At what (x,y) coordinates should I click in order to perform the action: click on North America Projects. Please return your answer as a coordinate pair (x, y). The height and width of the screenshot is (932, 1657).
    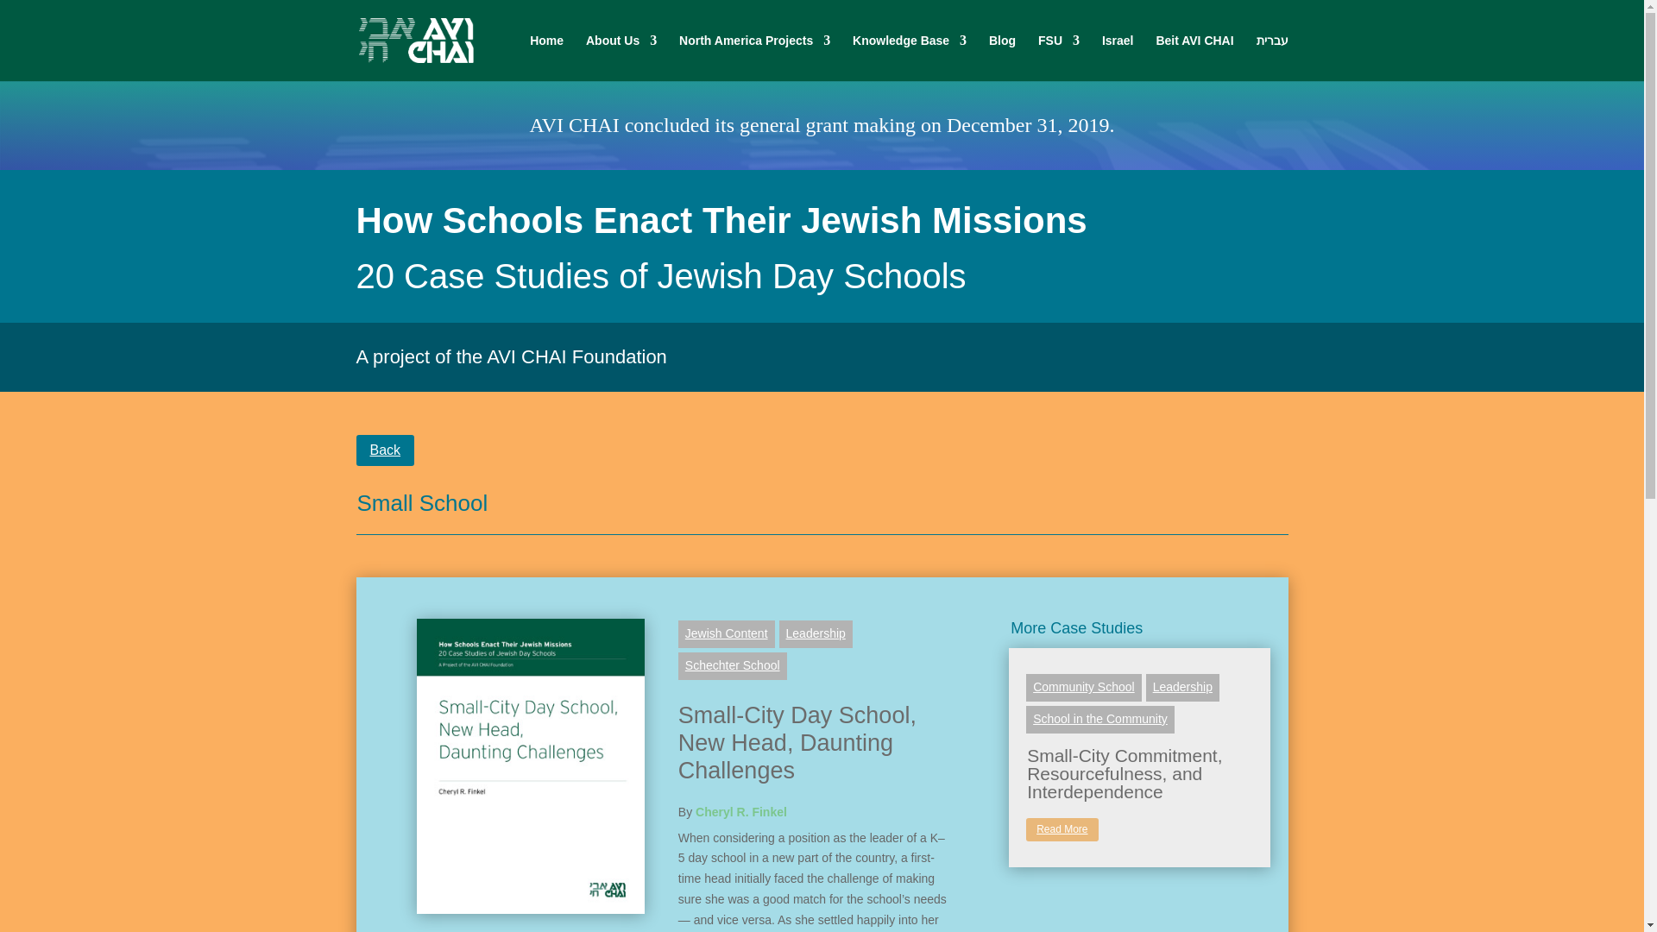
    Looking at the image, I should click on (754, 57).